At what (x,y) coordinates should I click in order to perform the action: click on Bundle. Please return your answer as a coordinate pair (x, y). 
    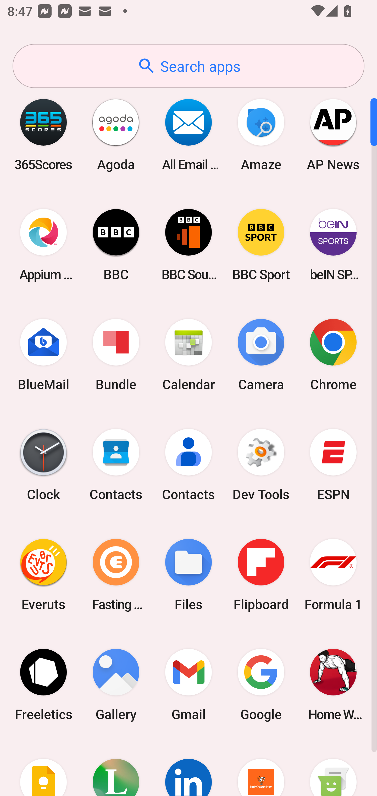
    Looking at the image, I should click on (116, 355).